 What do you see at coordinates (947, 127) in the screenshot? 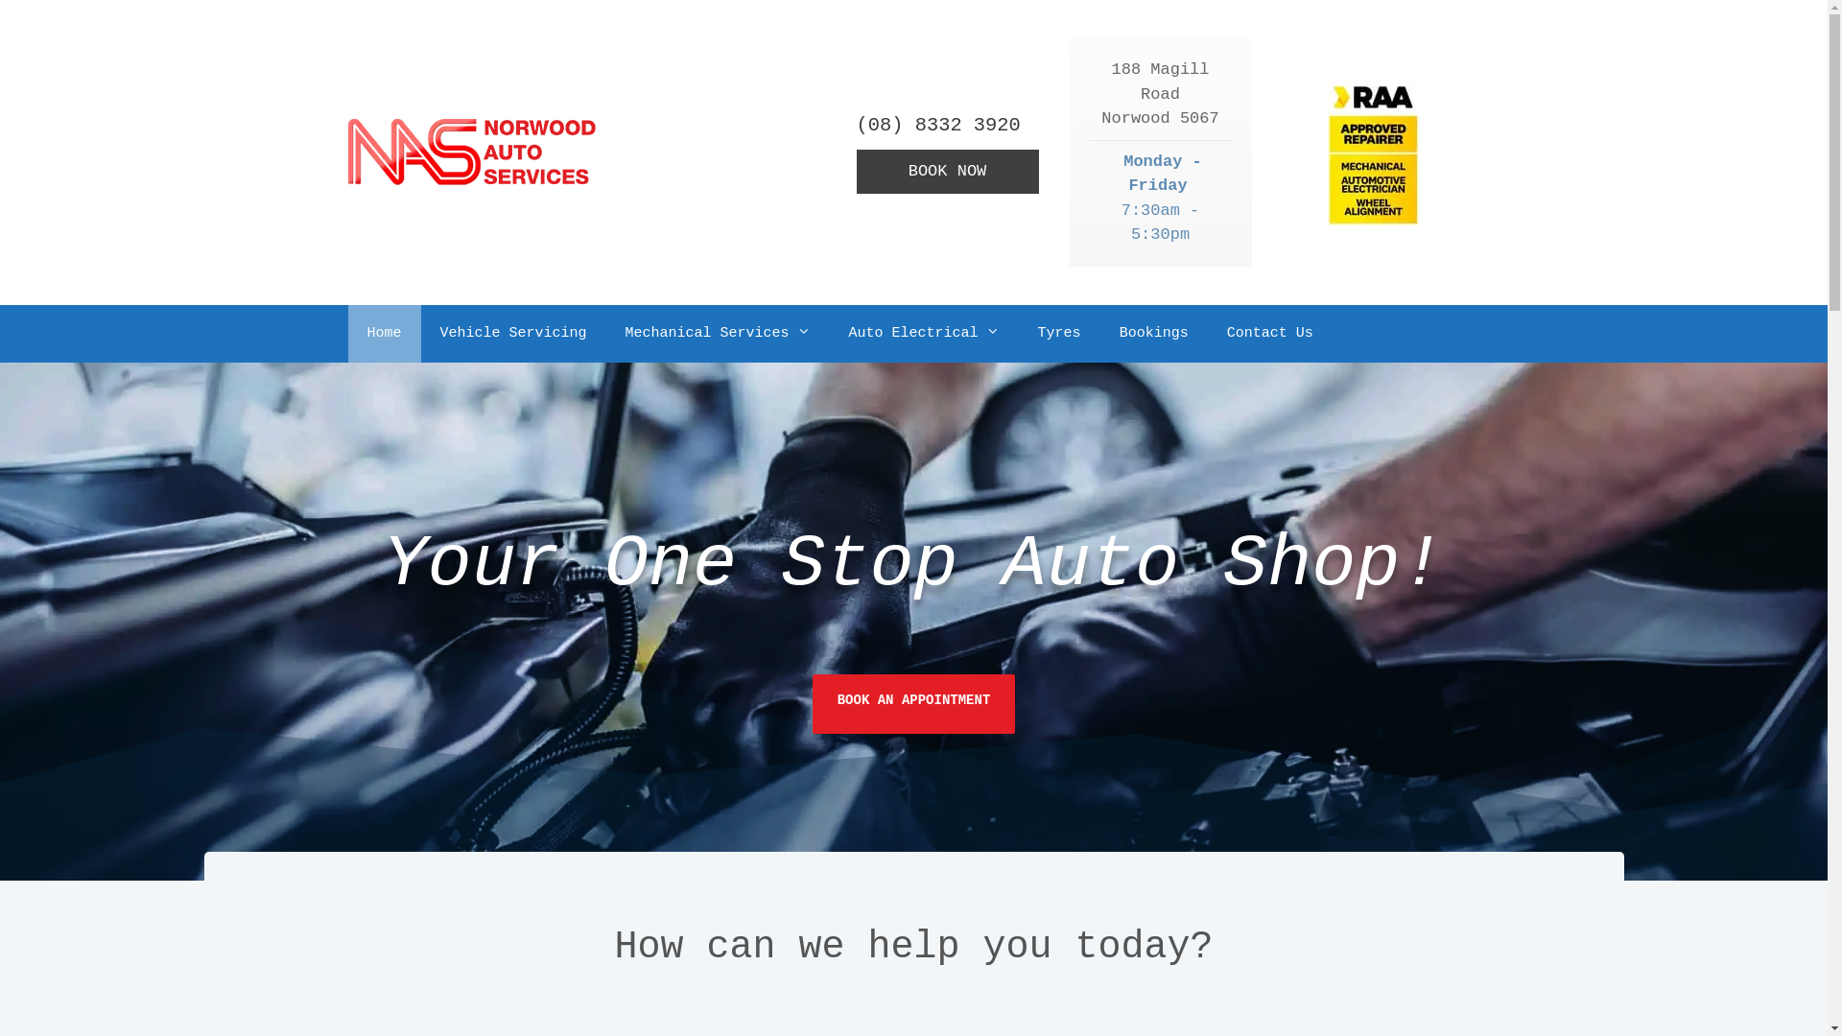
I see `(08) 8332 3920` at bounding box center [947, 127].